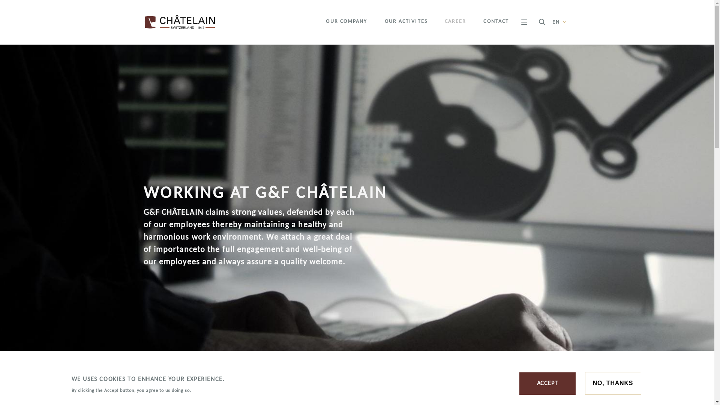 Image resolution: width=720 pixels, height=405 pixels. Describe the element at coordinates (346, 21) in the screenshot. I see `OUR COMPANY` at that location.